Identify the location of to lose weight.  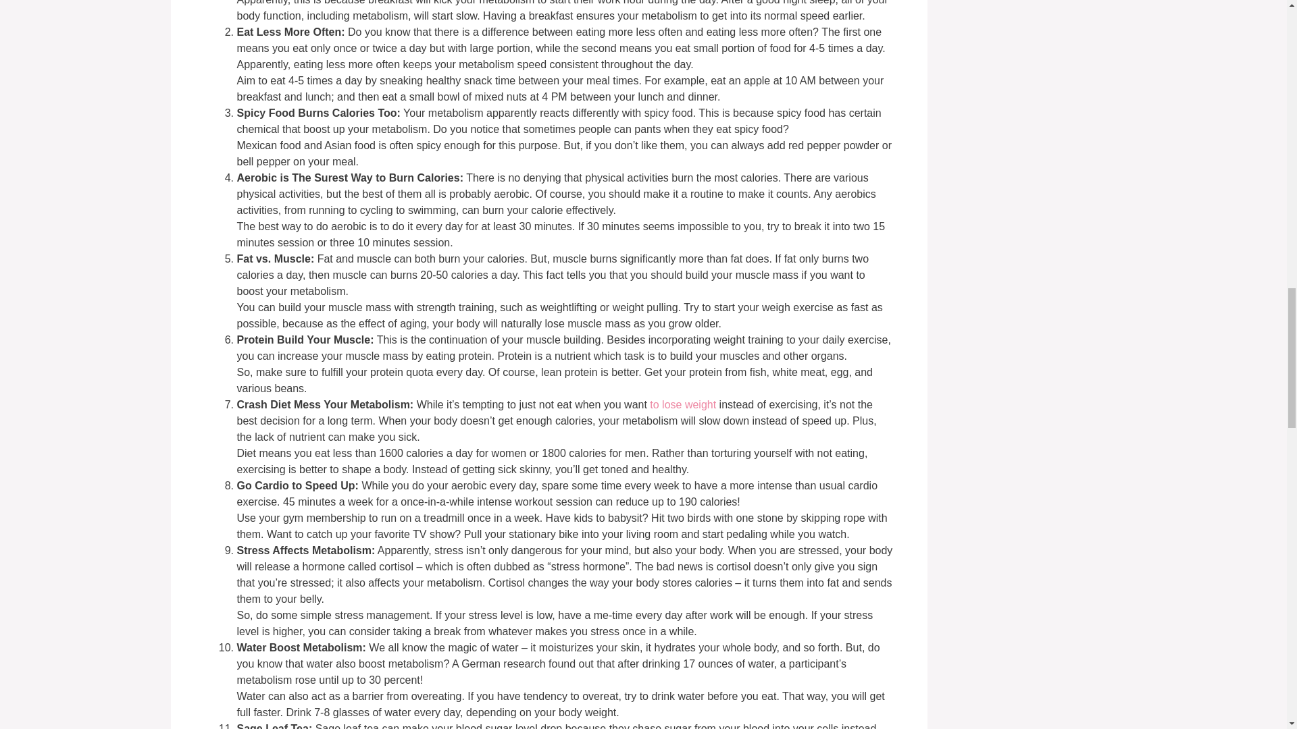
(684, 404).